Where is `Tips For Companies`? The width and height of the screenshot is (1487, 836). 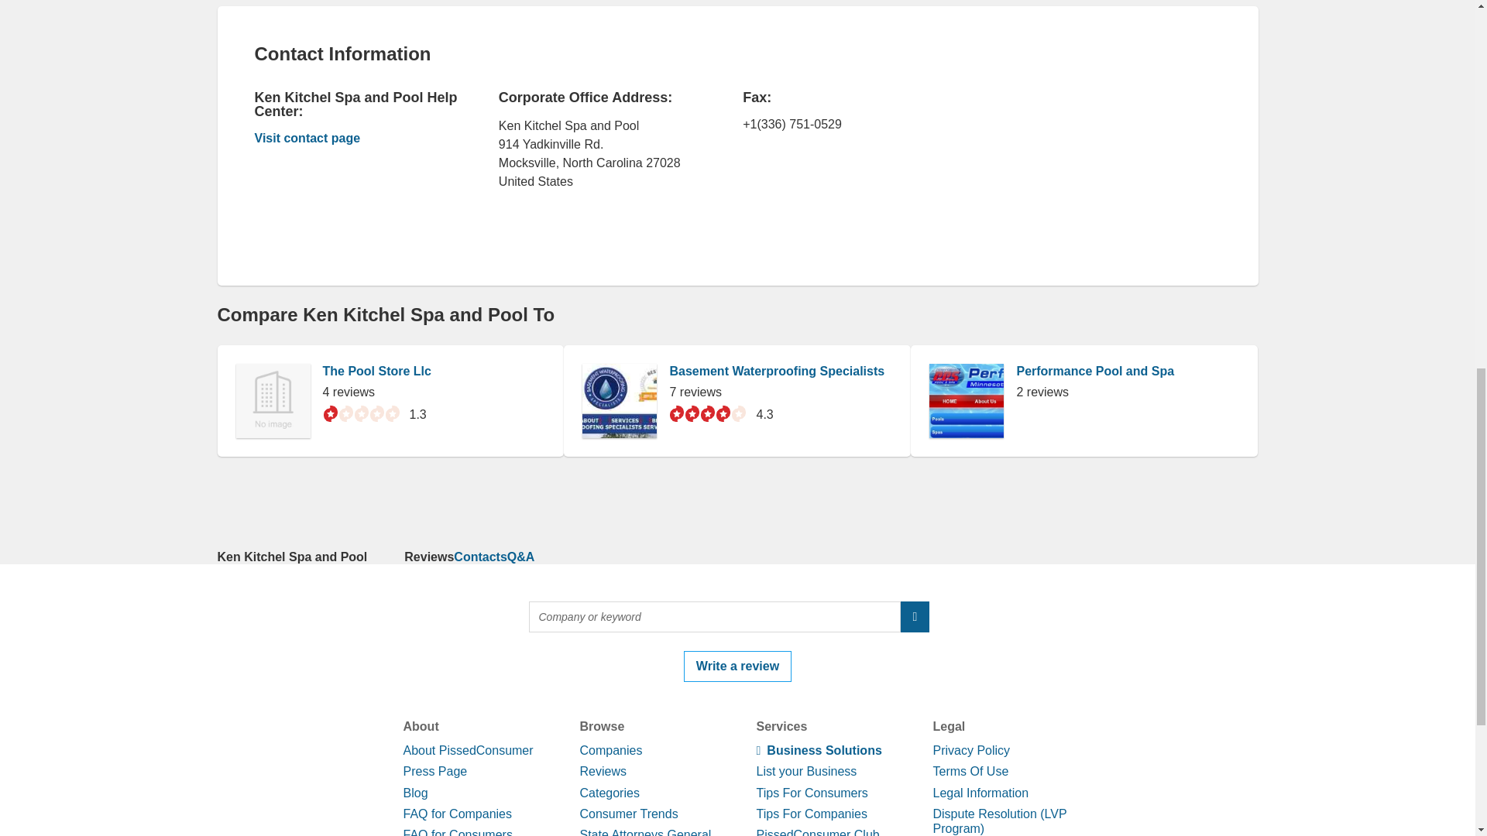 Tips For Companies is located at coordinates (811, 814).